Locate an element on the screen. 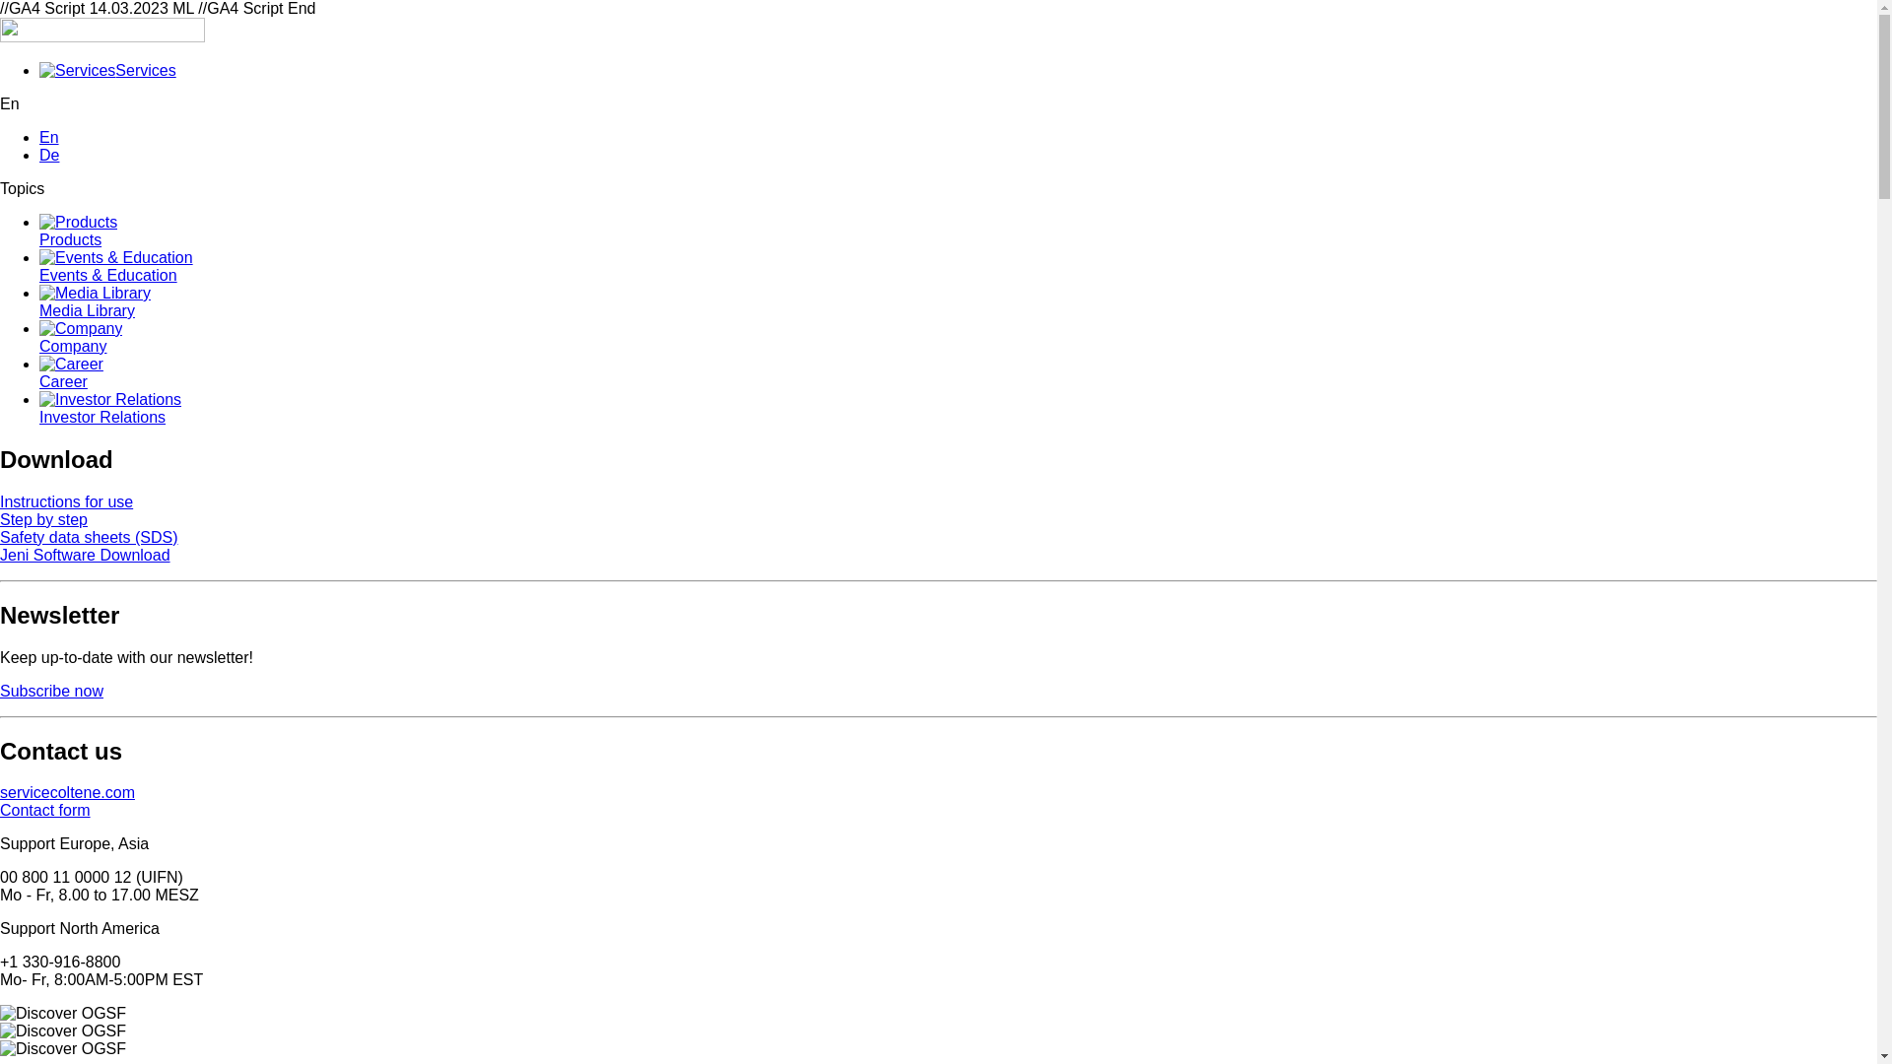  Services is located at coordinates (108, 71).